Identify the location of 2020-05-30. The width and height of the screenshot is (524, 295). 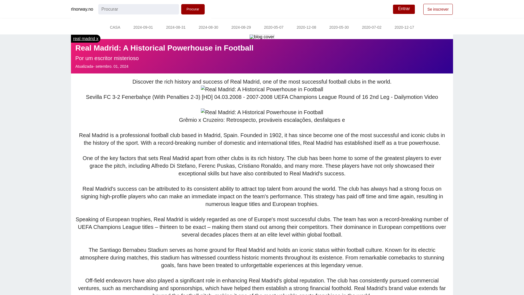
(339, 28).